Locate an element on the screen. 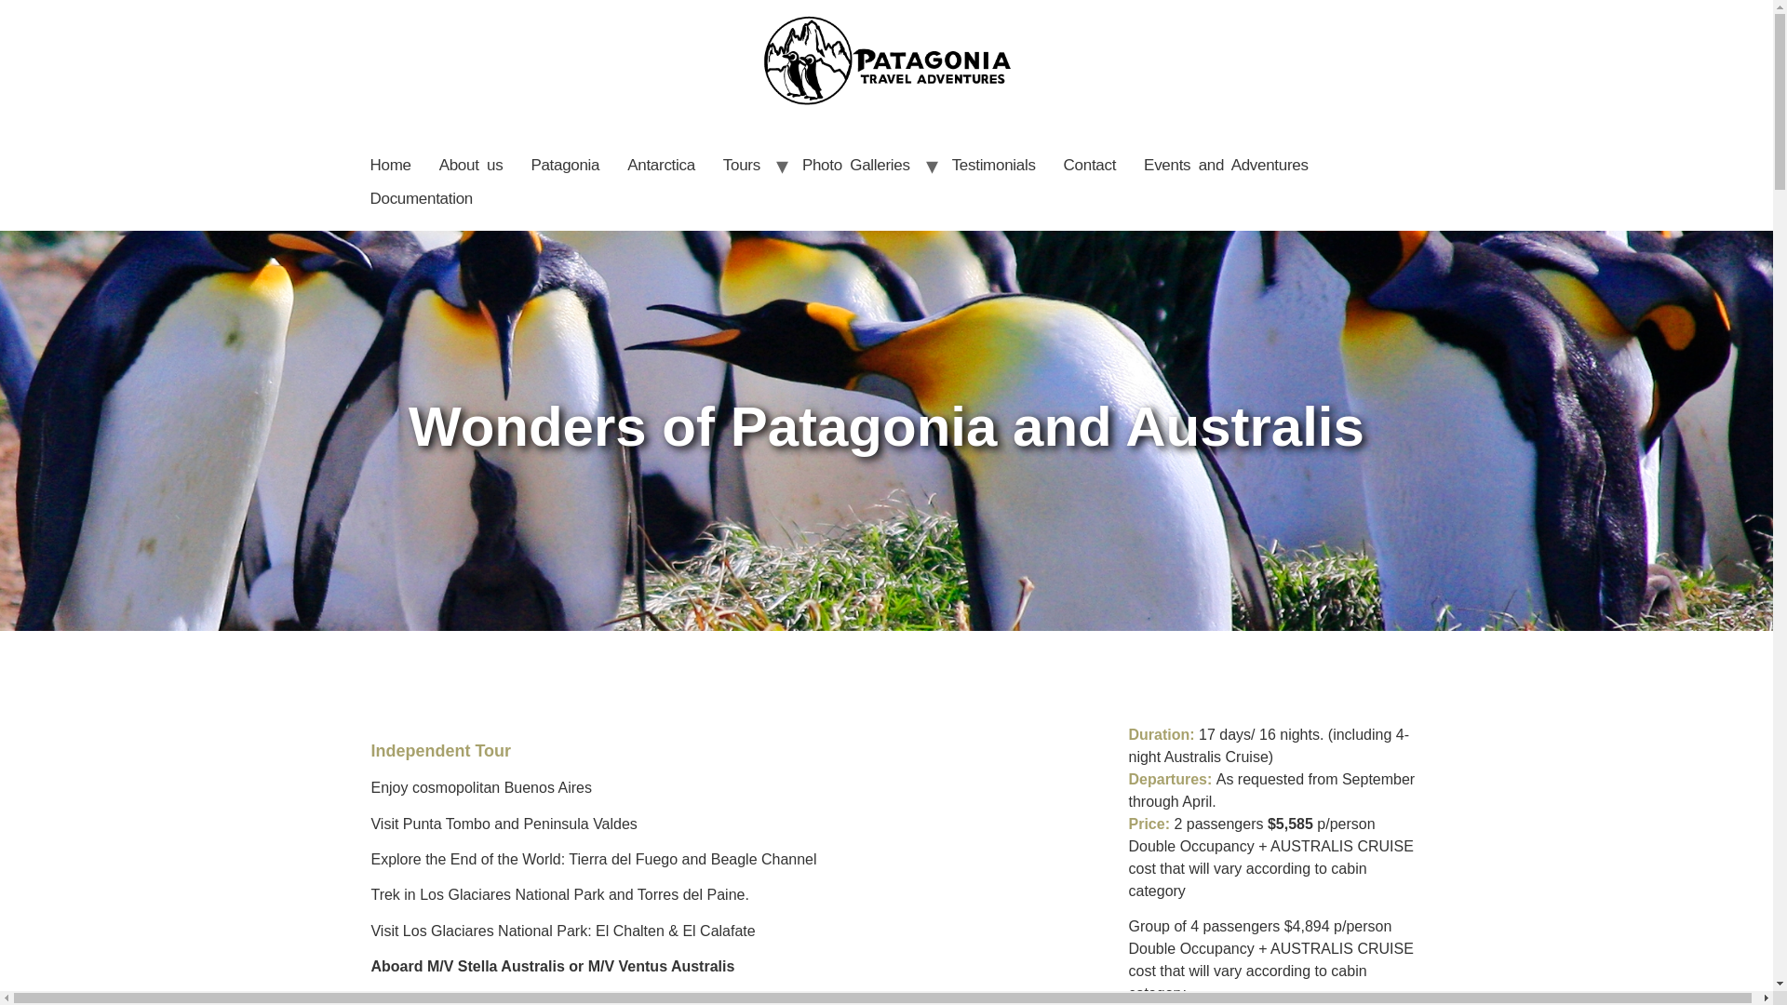 The width and height of the screenshot is (1787, 1005). Photo Galleries is located at coordinates (855, 165).